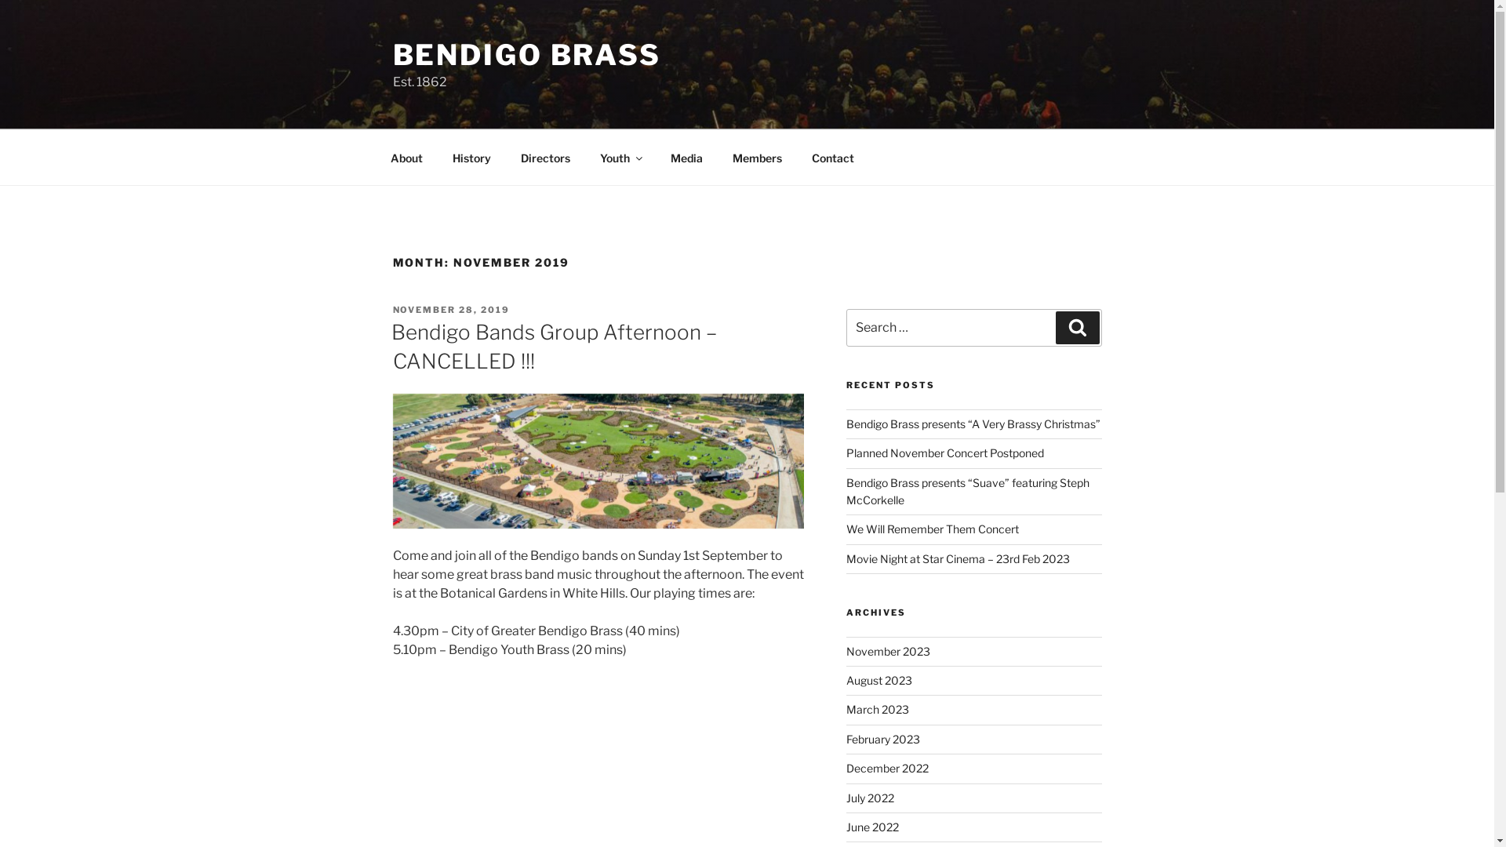 The image size is (1506, 847). I want to click on June 2022, so click(872, 827).